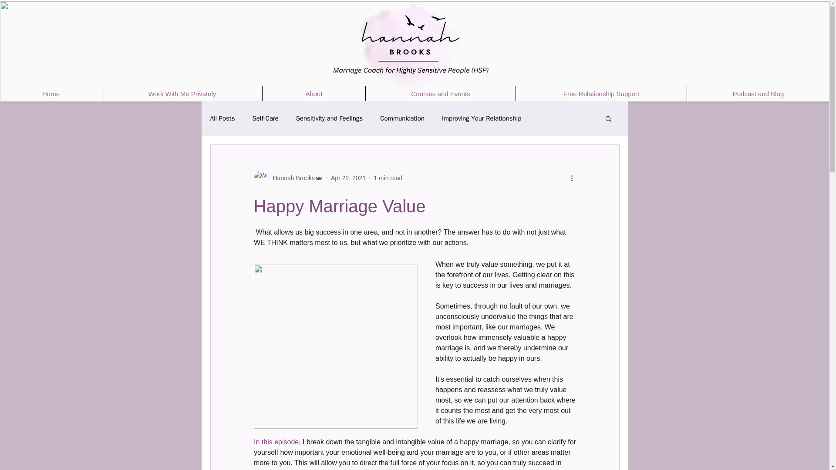  I want to click on Free Relationship Support, so click(601, 94).